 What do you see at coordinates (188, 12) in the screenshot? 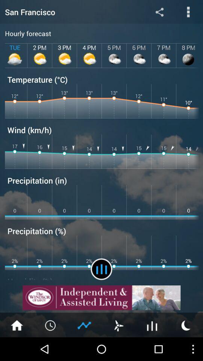
I see `shows menu option` at bounding box center [188, 12].